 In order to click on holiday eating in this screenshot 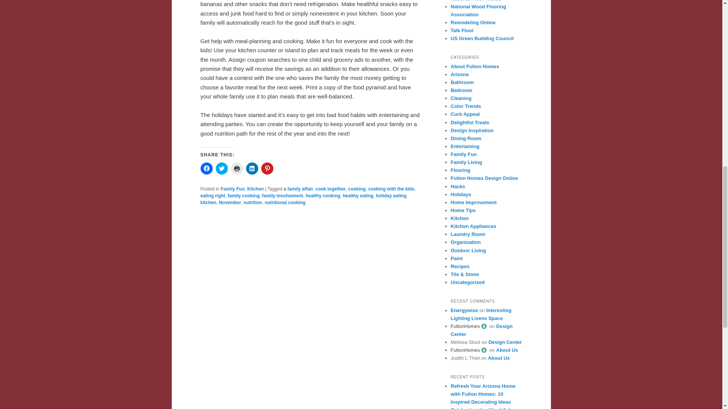, I will do `click(391, 195)`.